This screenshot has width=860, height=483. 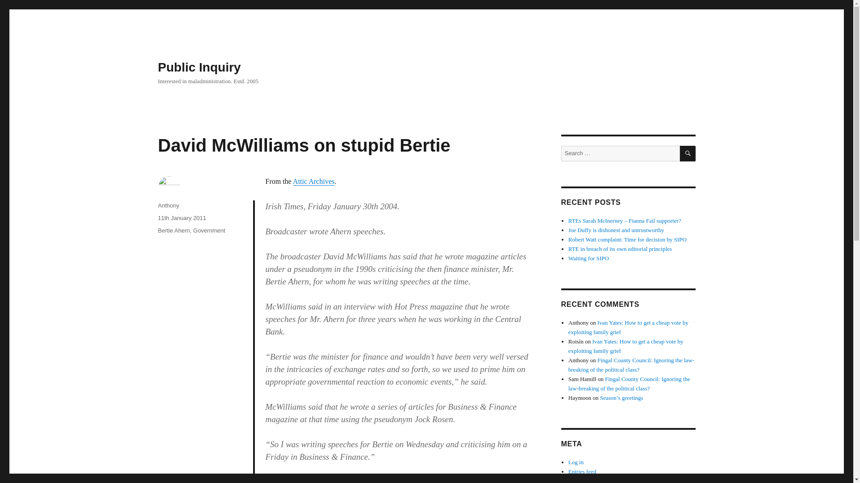 I want to click on Bertie Ahern, so click(x=174, y=230).